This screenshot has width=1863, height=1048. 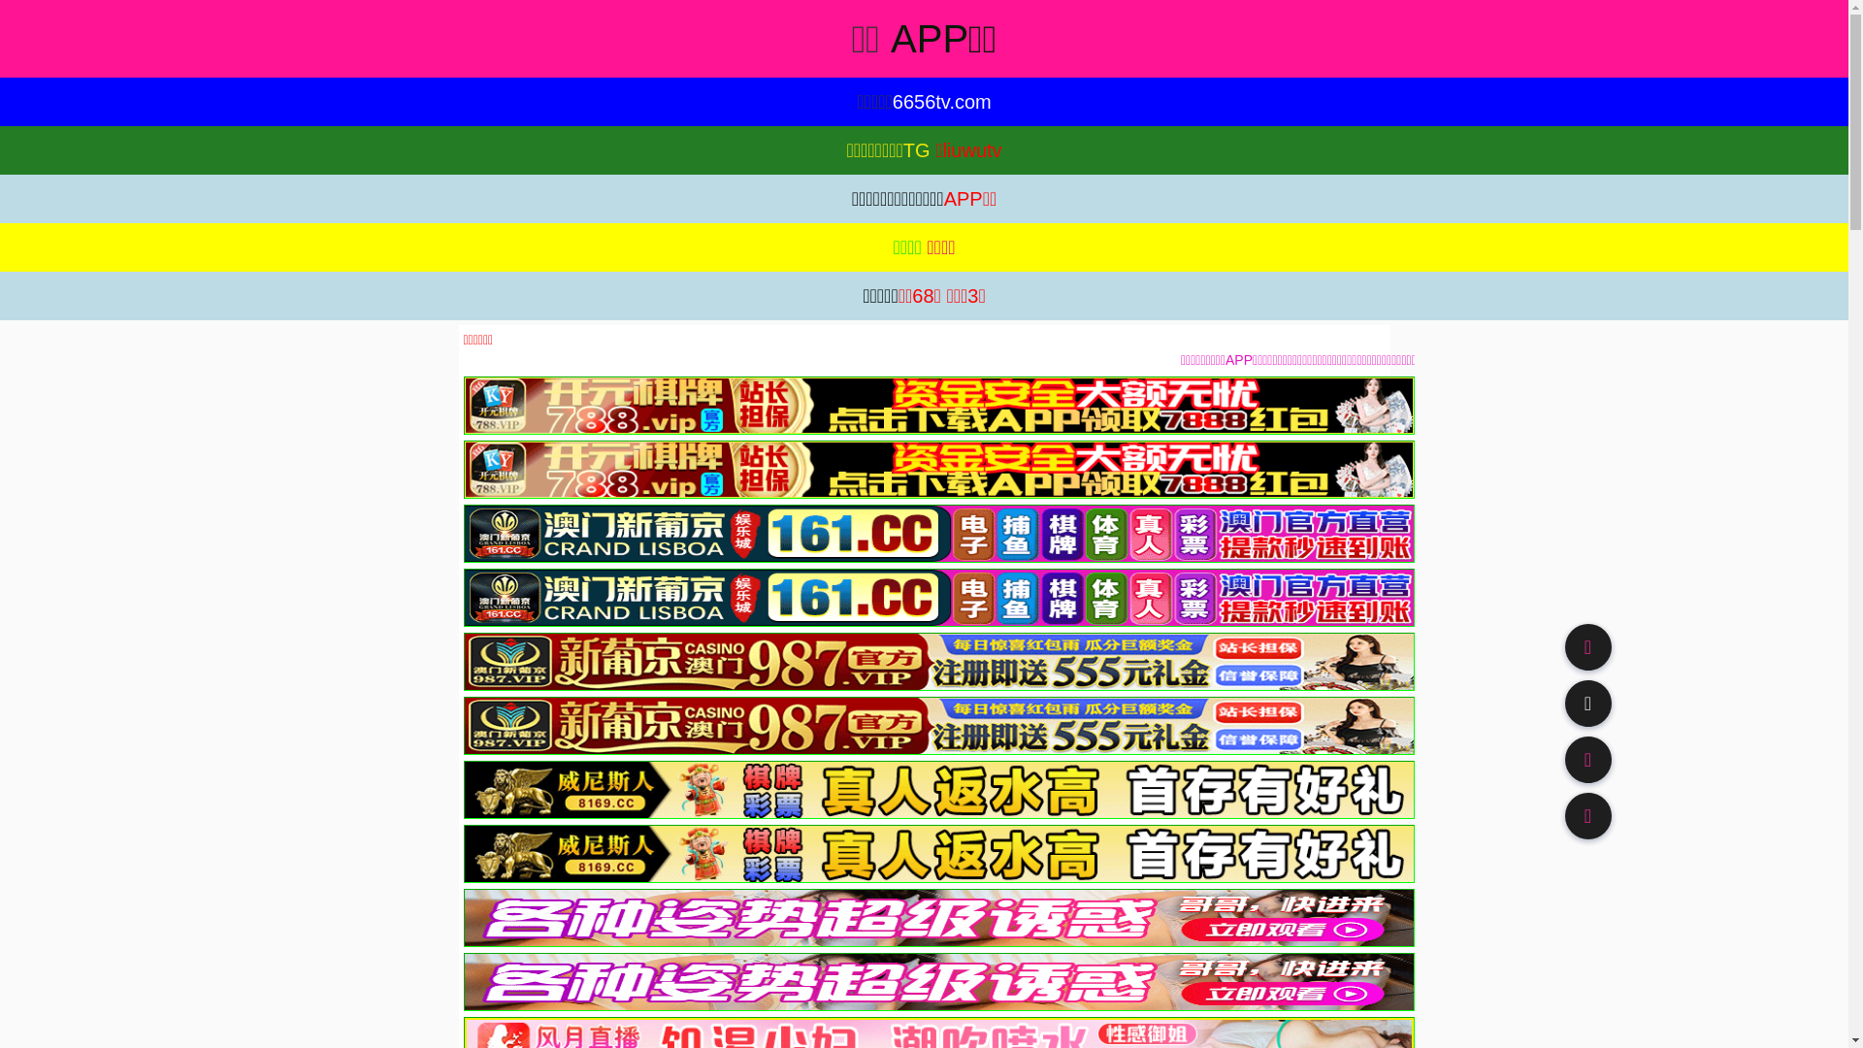 I want to click on 91TV, so click(x=1587, y=759).